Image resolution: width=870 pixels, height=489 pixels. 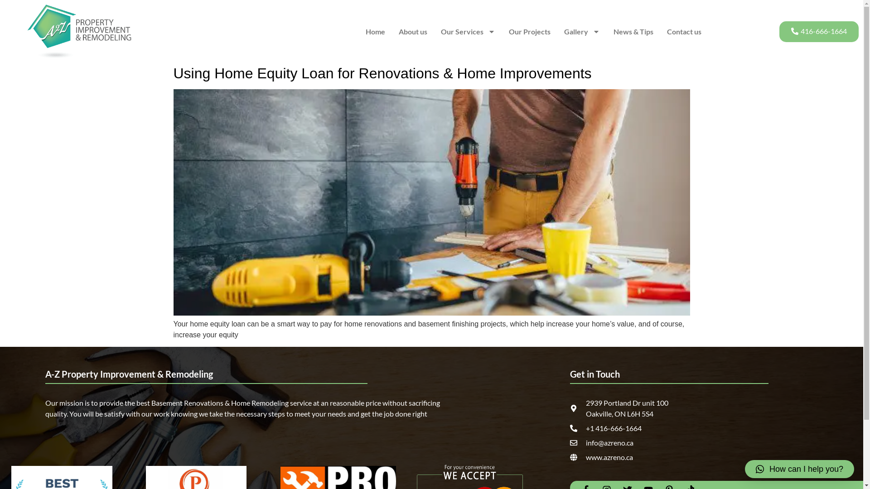 What do you see at coordinates (819, 32) in the screenshot?
I see `416-666-1664` at bounding box center [819, 32].